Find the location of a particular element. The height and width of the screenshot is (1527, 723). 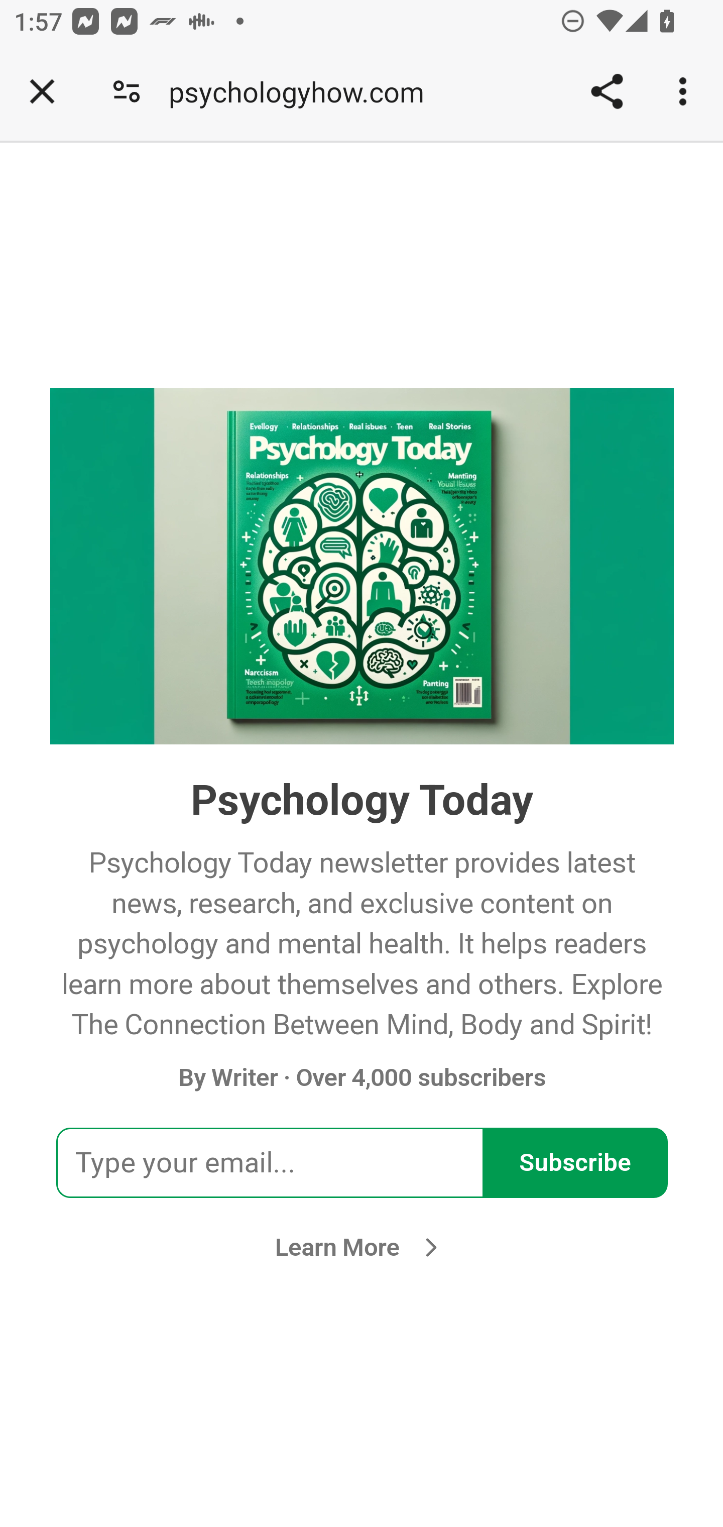

Close tab is located at coordinates (42, 91).